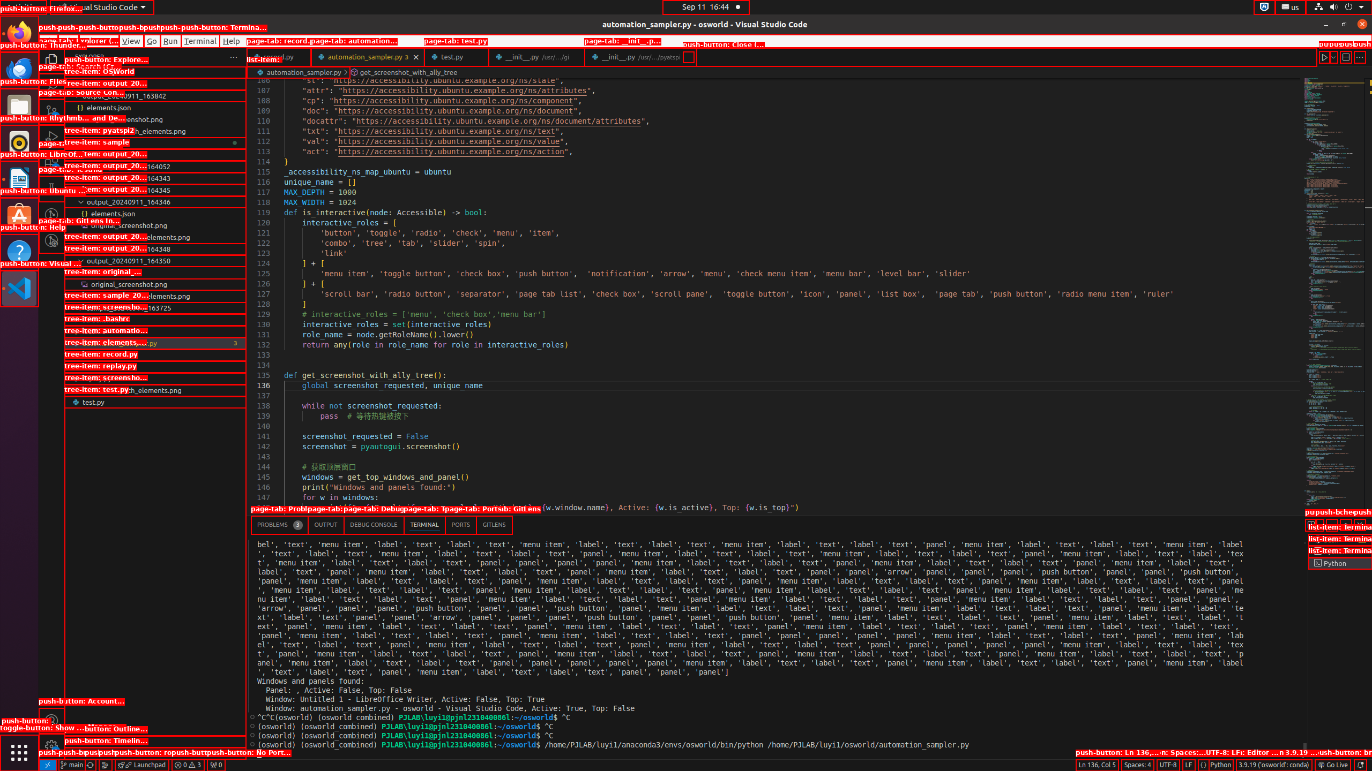 The width and height of the screenshot is (1372, 771). Describe the element at coordinates (1097, 765) in the screenshot. I see `Ln 136, Col 5` at that location.